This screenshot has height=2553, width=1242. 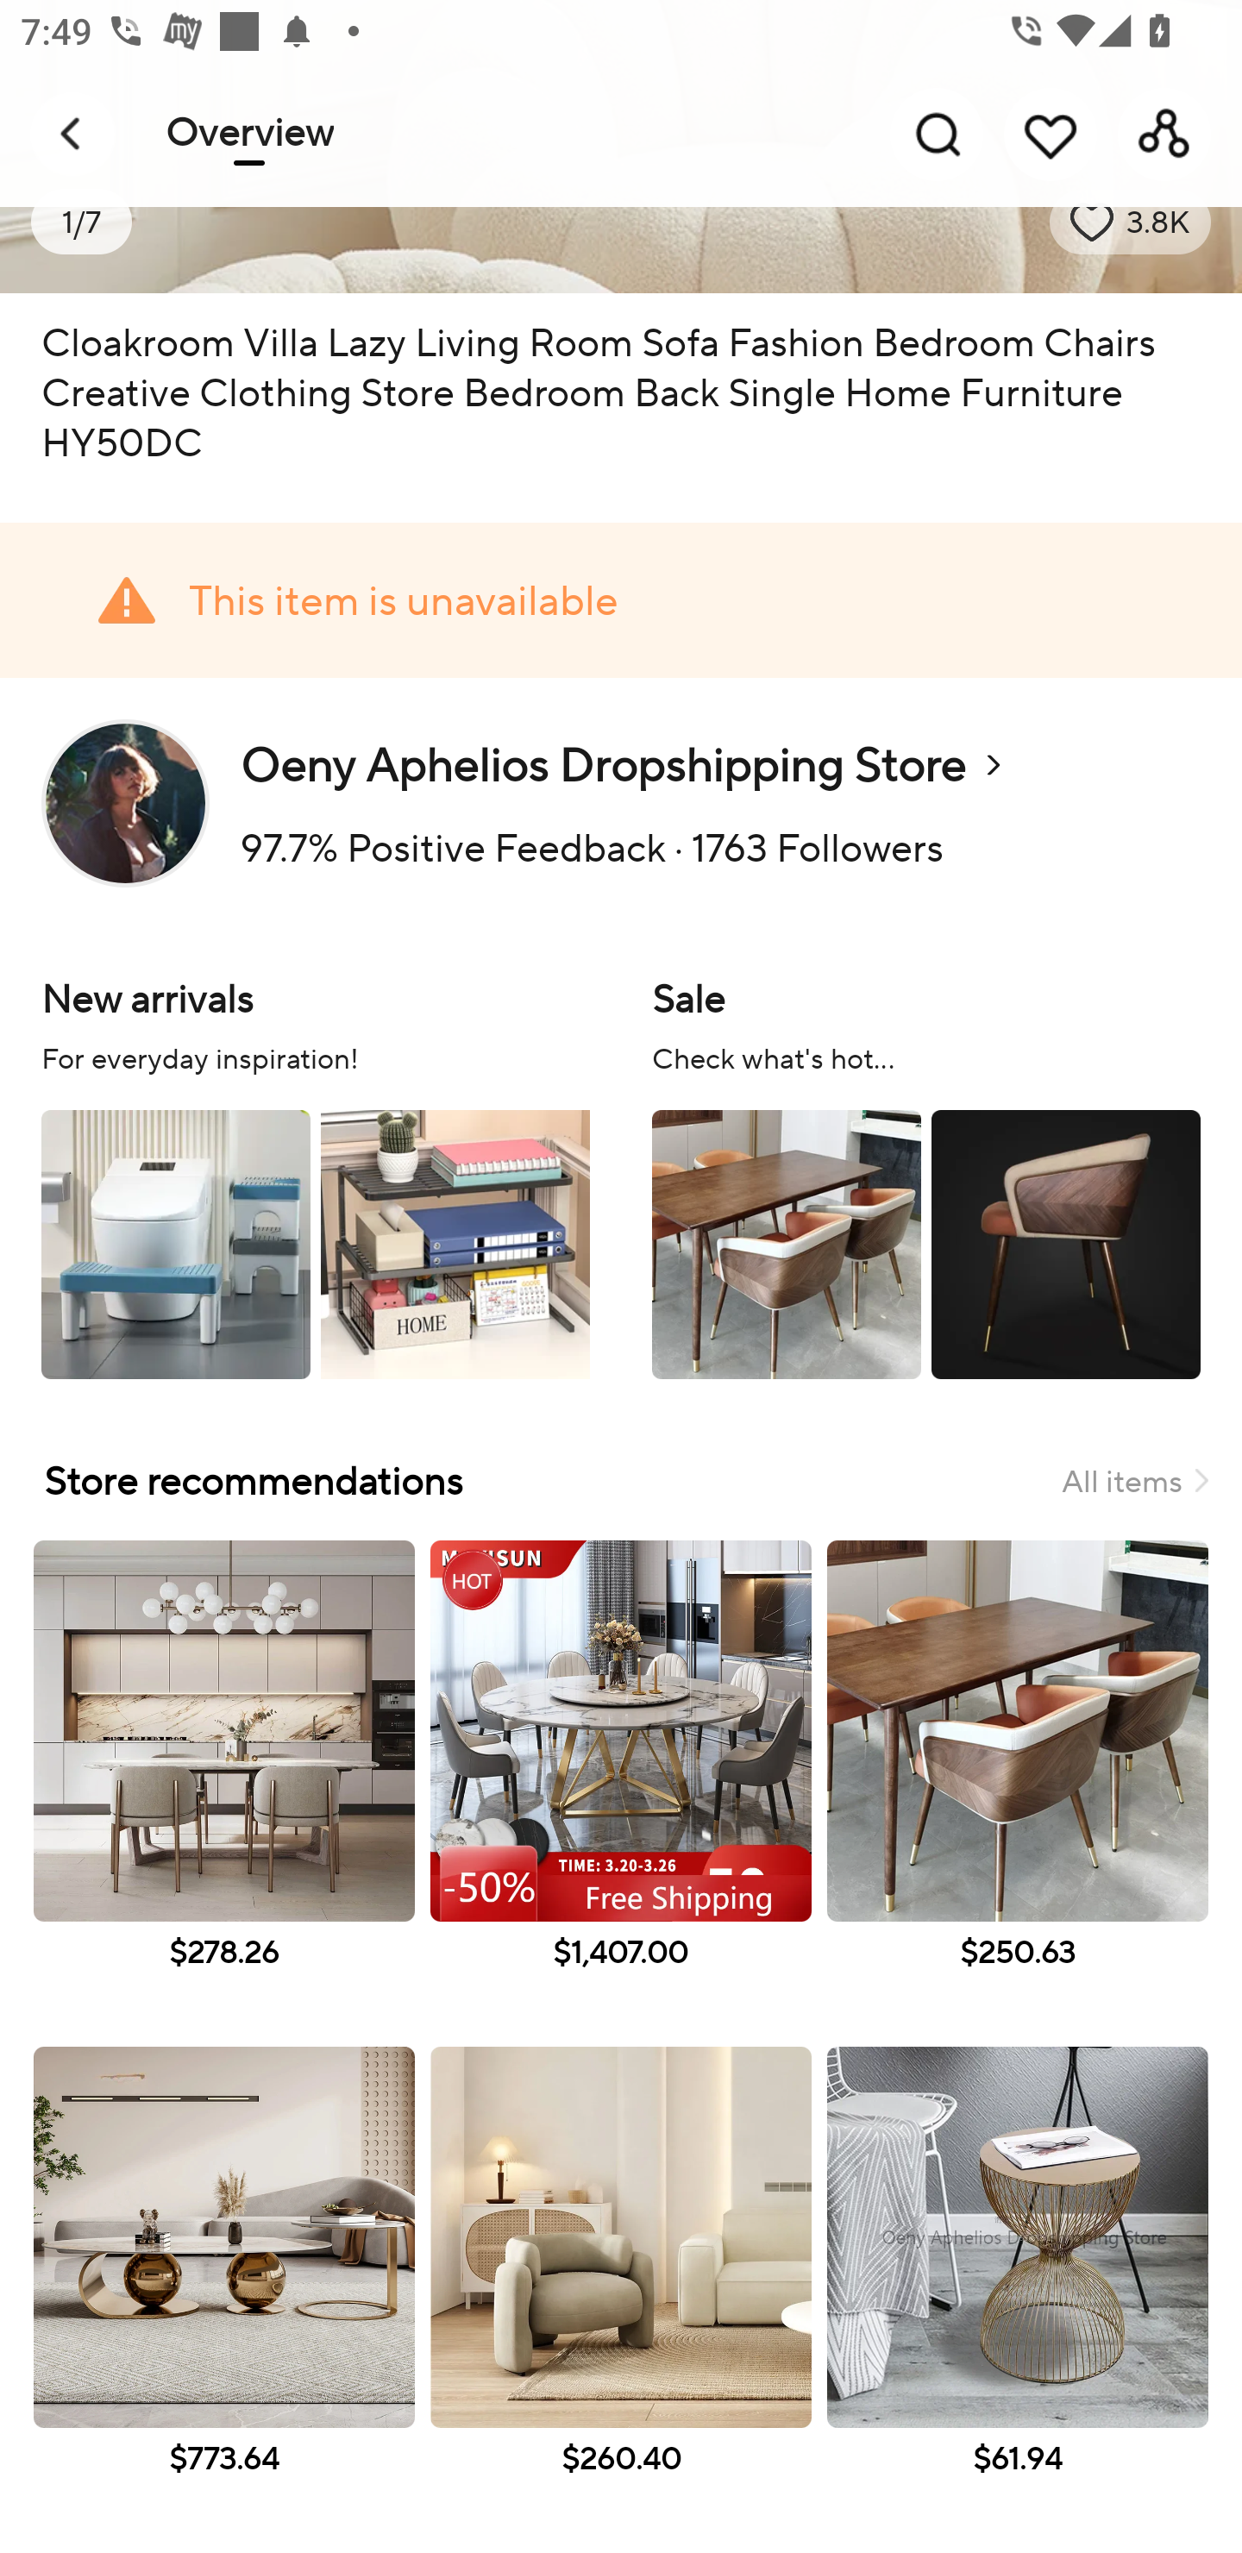 What do you see at coordinates (1135, 1480) in the screenshot?
I see `All items` at bounding box center [1135, 1480].